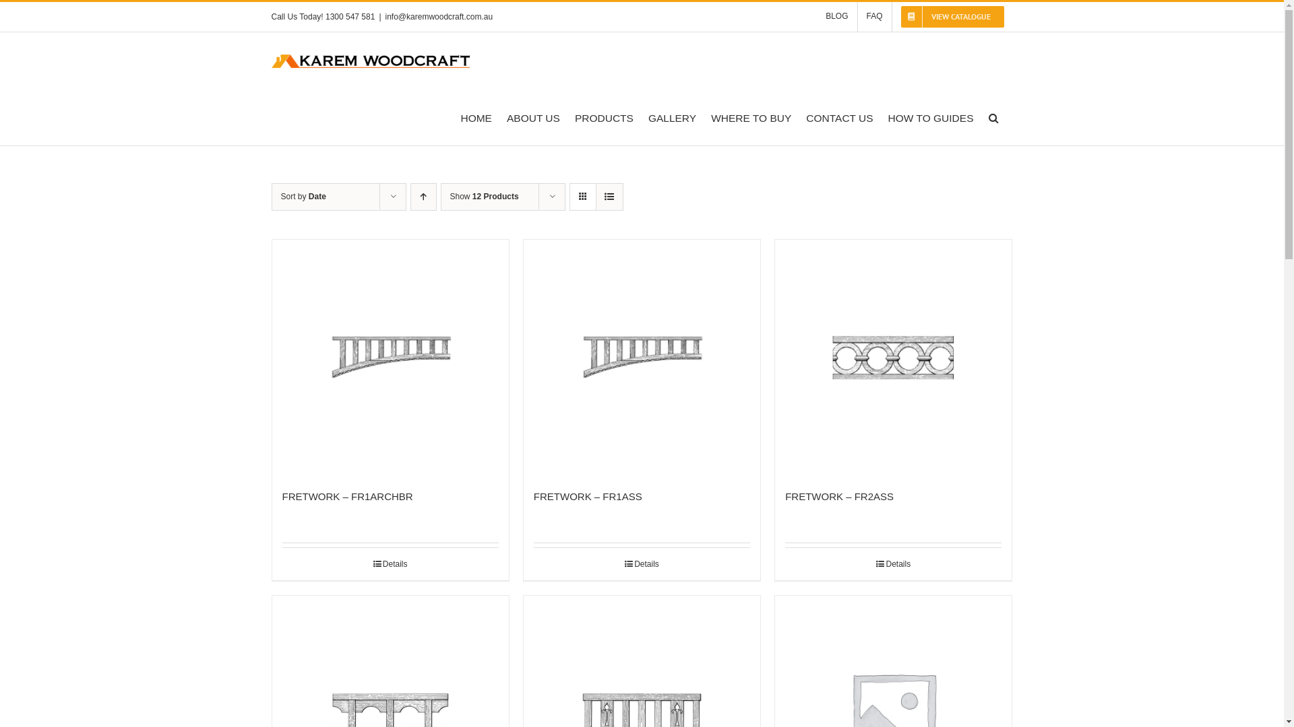 This screenshot has height=727, width=1294. Describe the element at coordinates (476, 117) in the screenshot. I see `HOME` at that location.